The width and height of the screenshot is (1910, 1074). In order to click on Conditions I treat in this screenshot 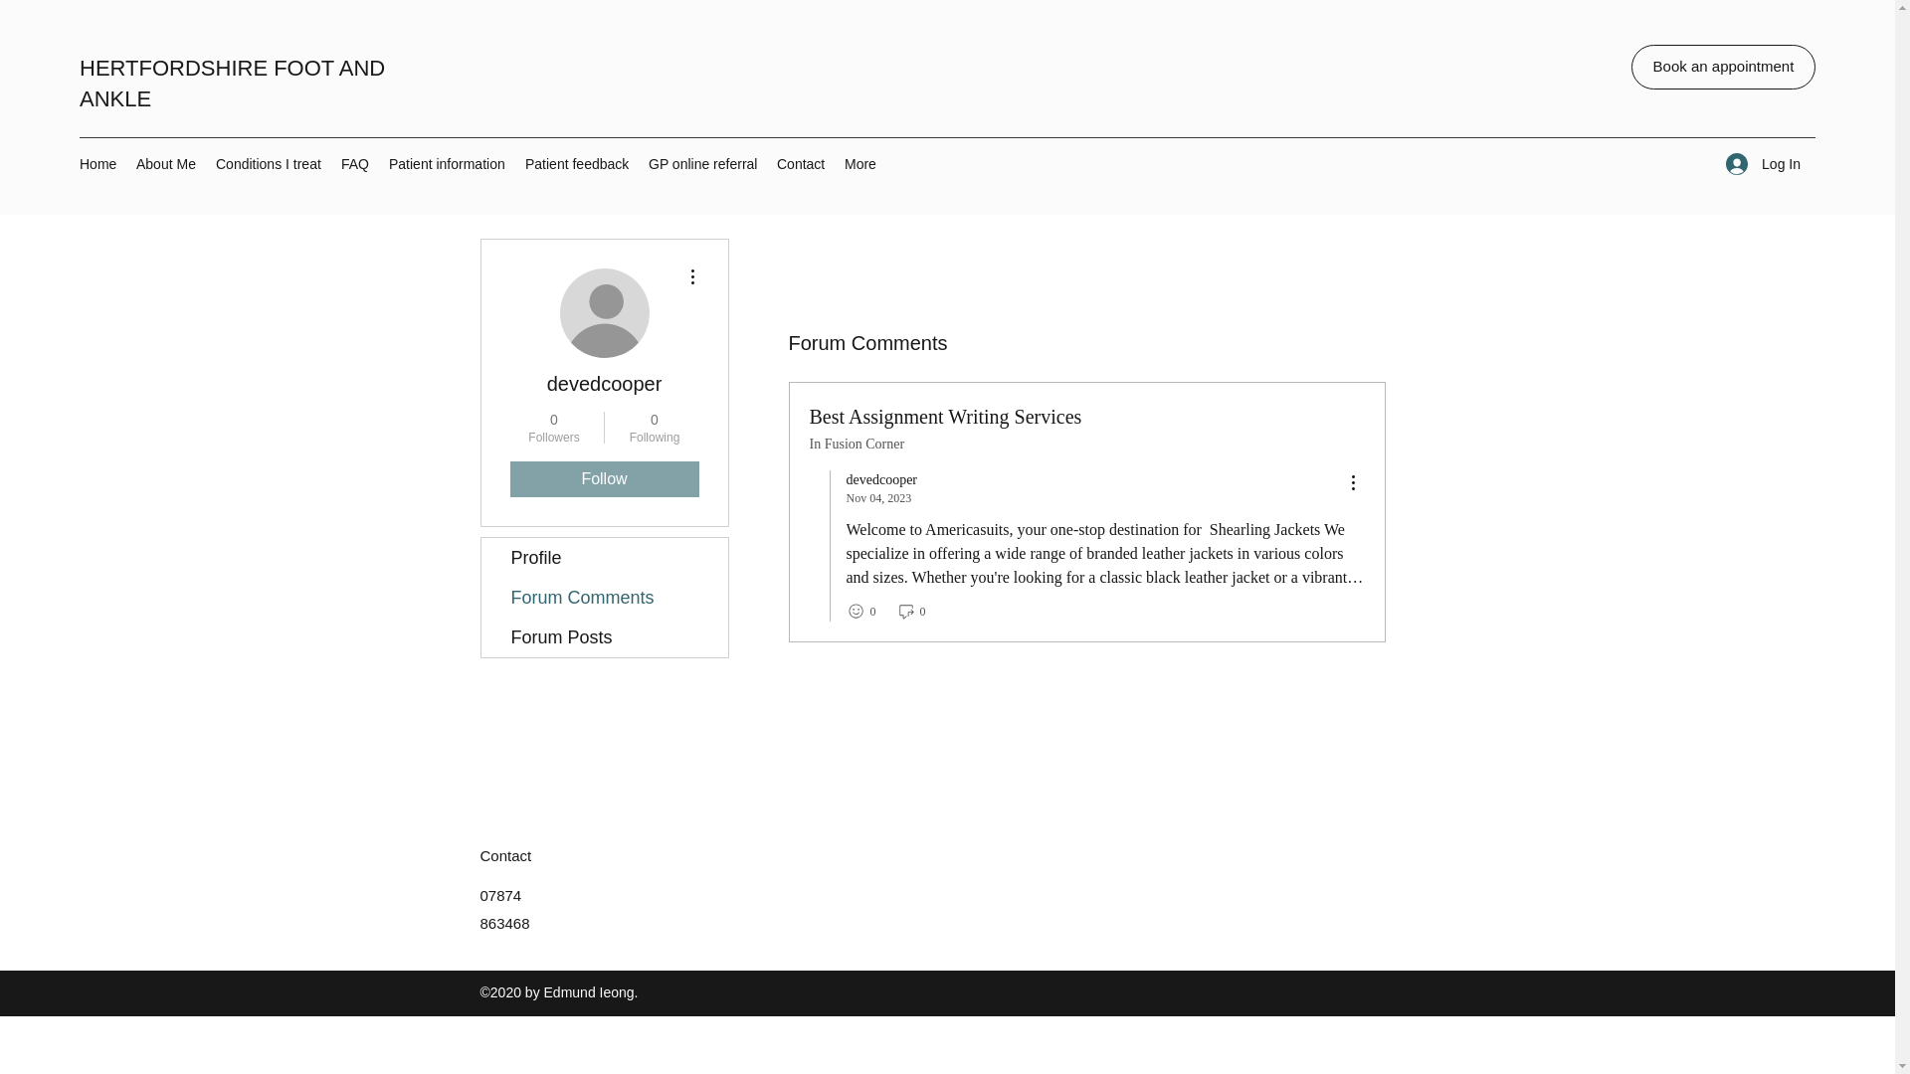, I will do `click(447, 164)`.